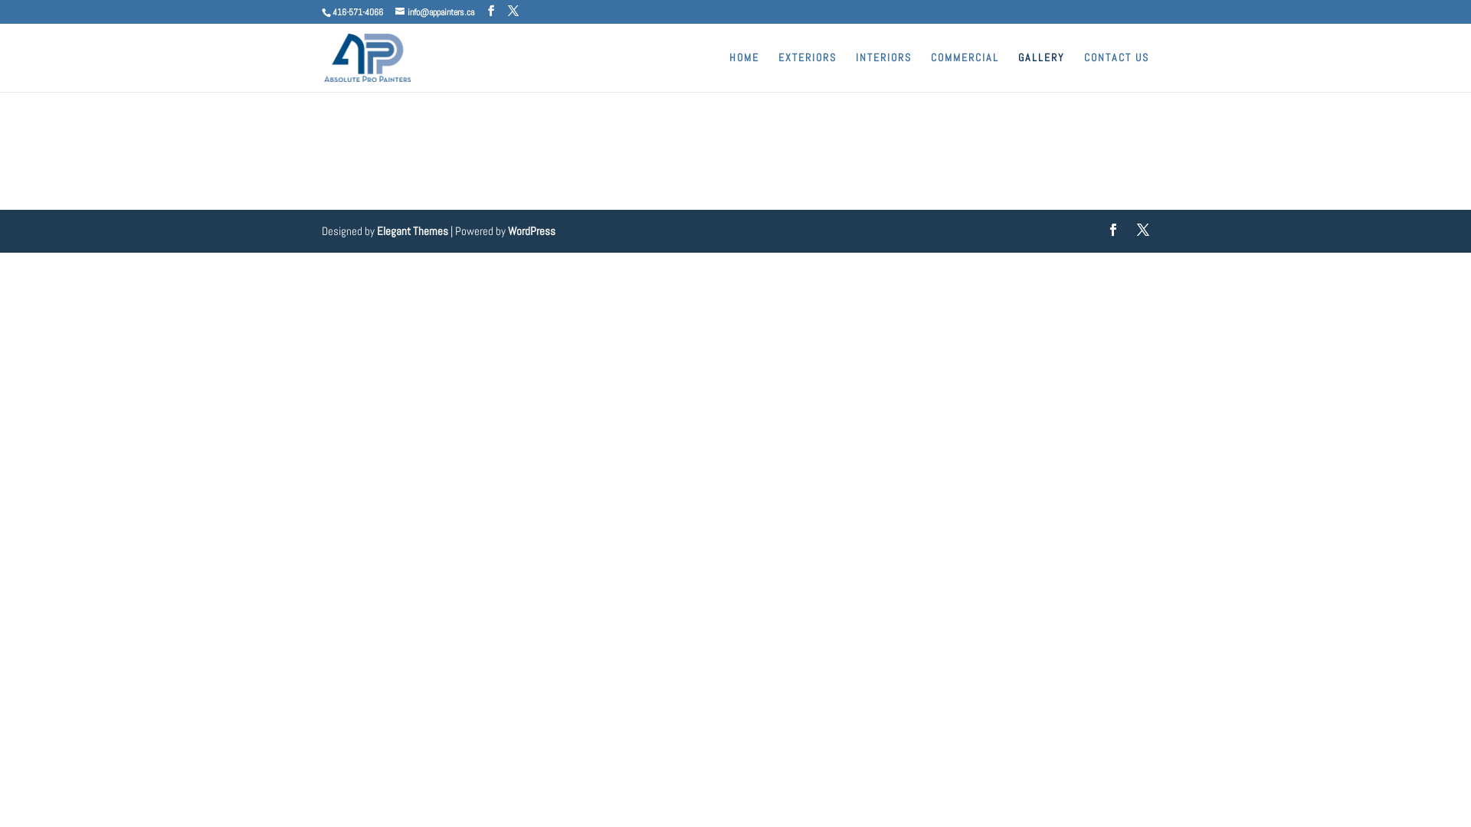 The height and width of the screenshot is (827, 1471). I want to click on info@appainters.ca, so click(435, 12).